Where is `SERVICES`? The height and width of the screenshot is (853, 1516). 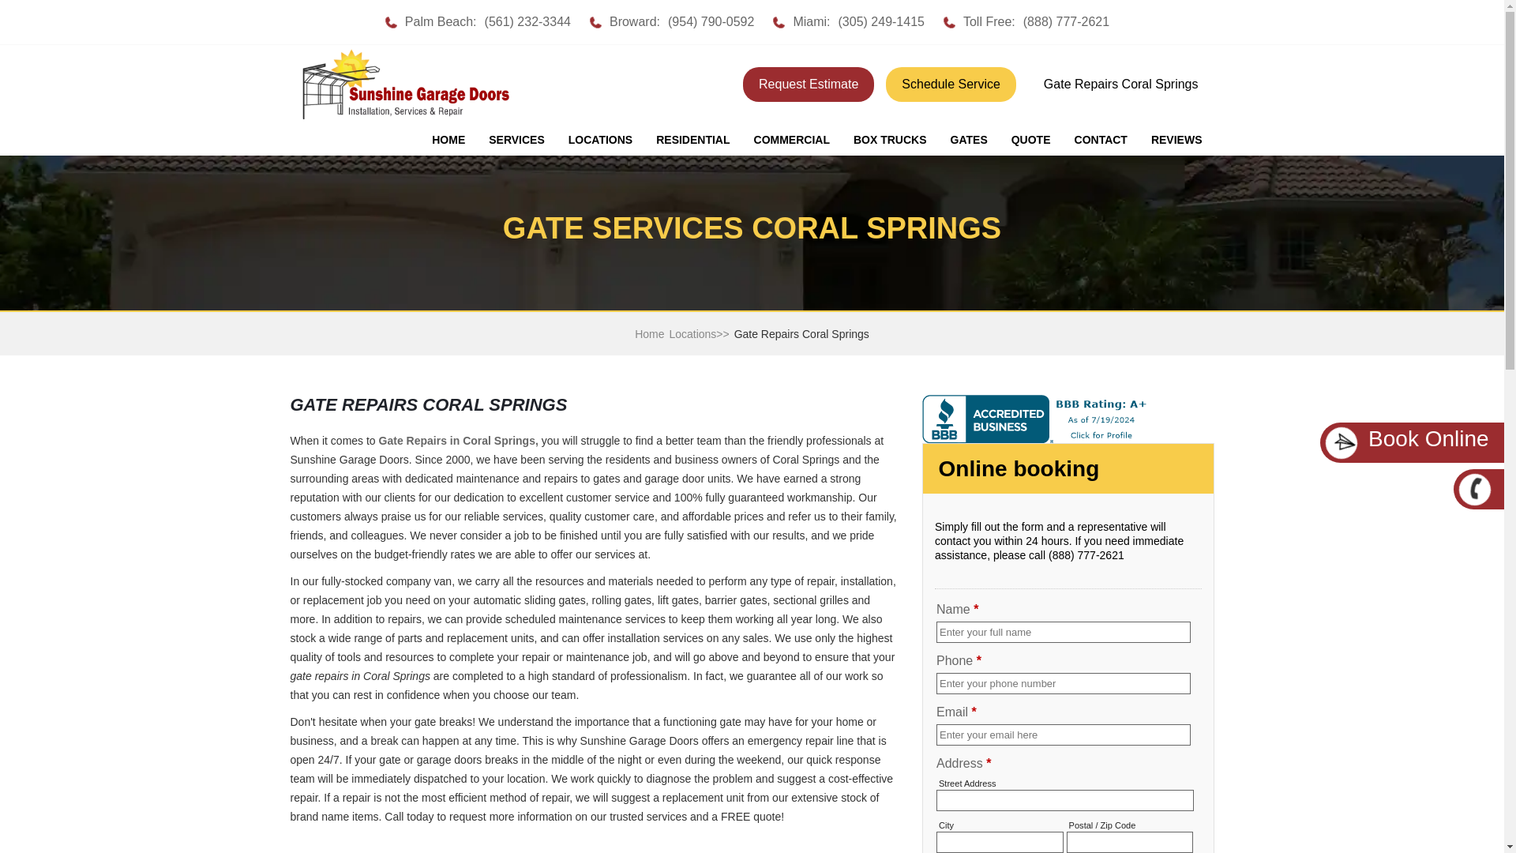 SERVICES is located at coordinates (516, 140).